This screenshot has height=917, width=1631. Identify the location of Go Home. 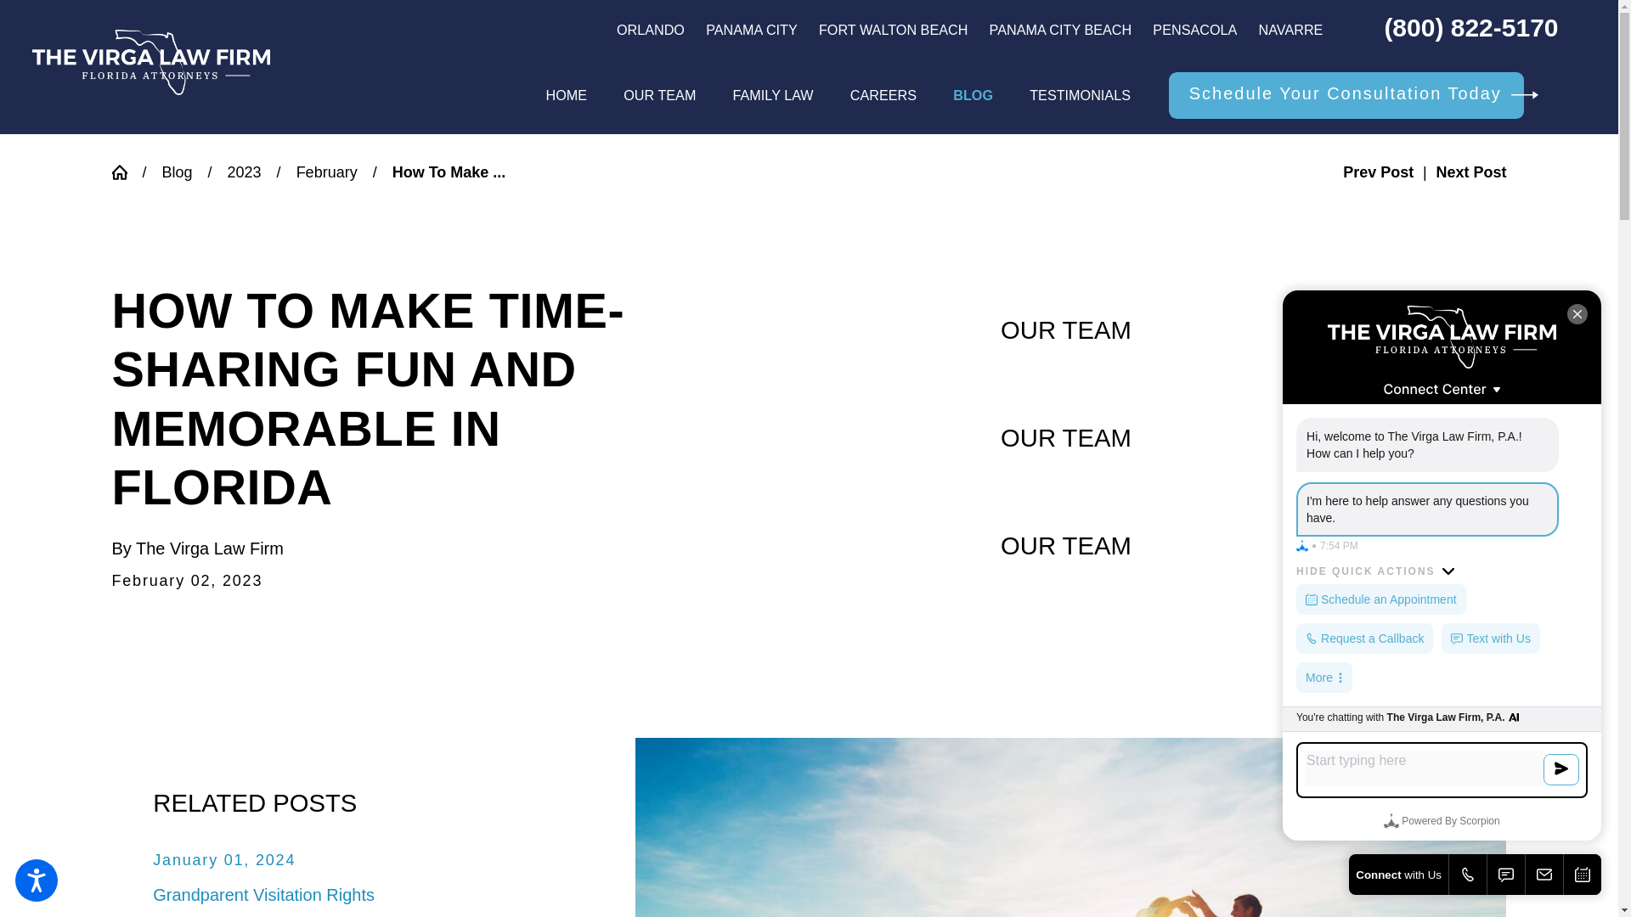
(127, 172).